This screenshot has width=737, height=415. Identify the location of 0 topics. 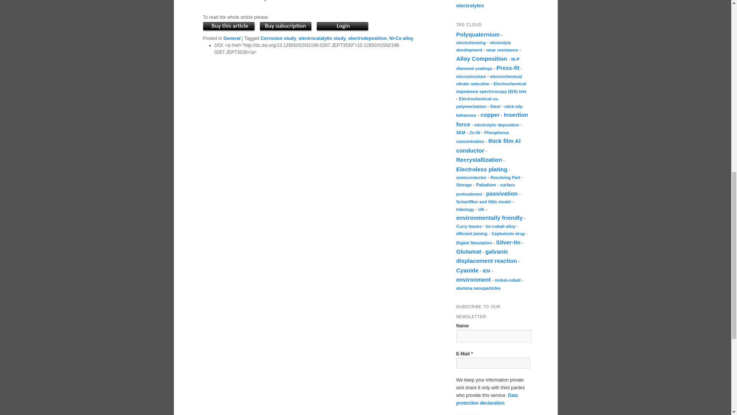
(483, 46).